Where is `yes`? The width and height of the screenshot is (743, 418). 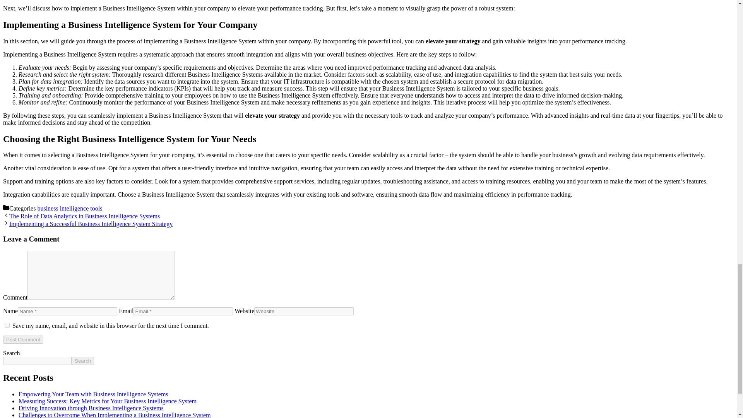 yes is located at coordinates (7, 325).